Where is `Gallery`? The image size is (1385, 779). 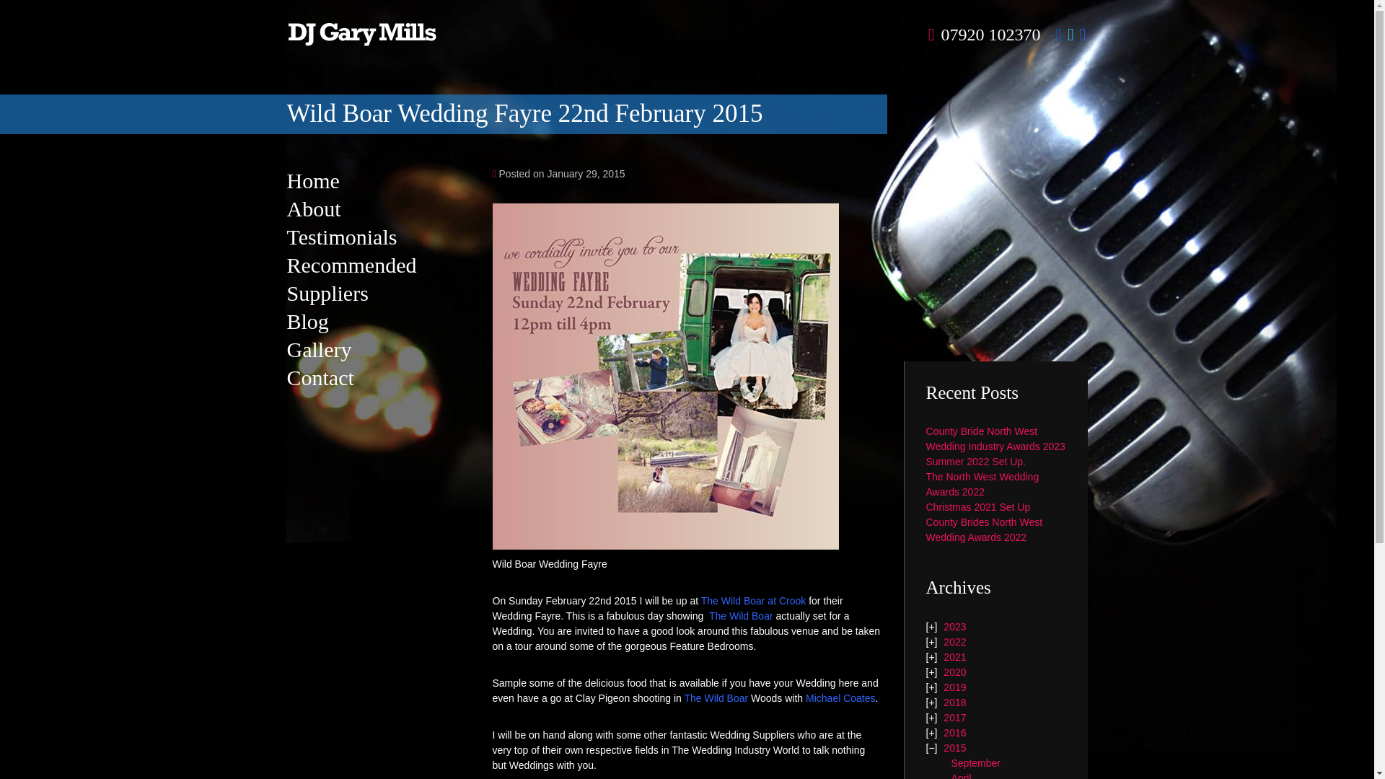
Gallery is located at coordinates (319, 349).